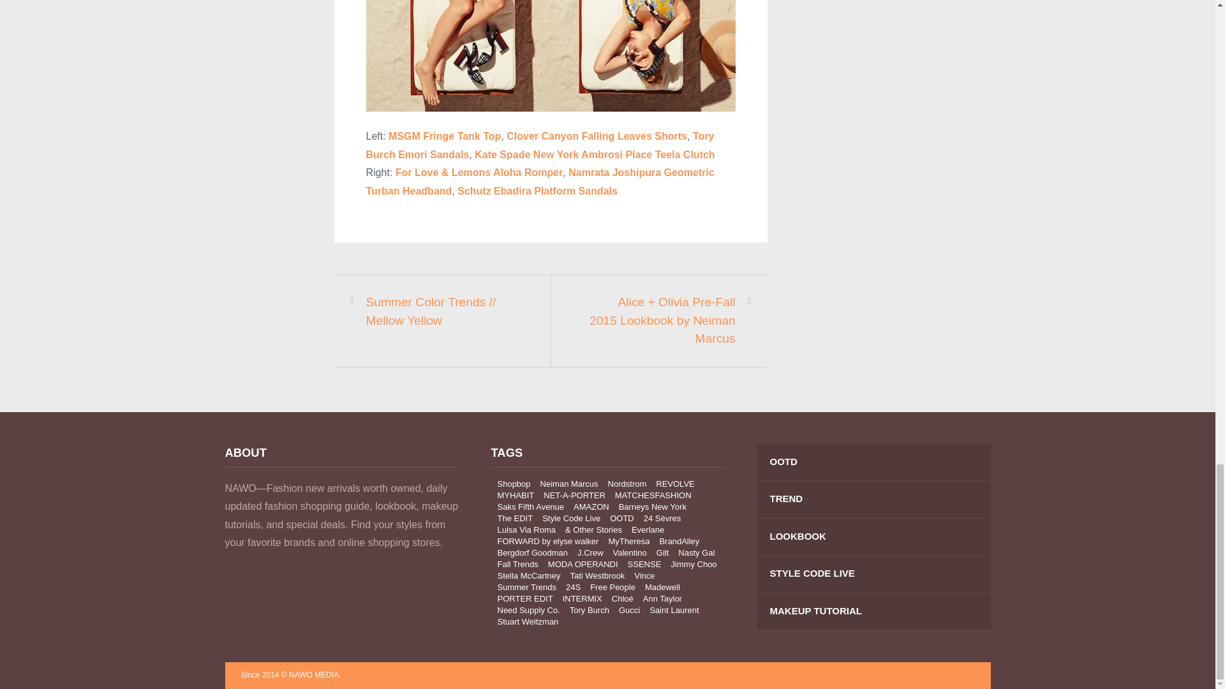 Image resolution: width=1225 pixels, height=689 pixels. Describe the element at coordinates (595, 154) in the screenshot. I see `Kate Spade New York Ambrosi Place Teela Clutch` at that location.